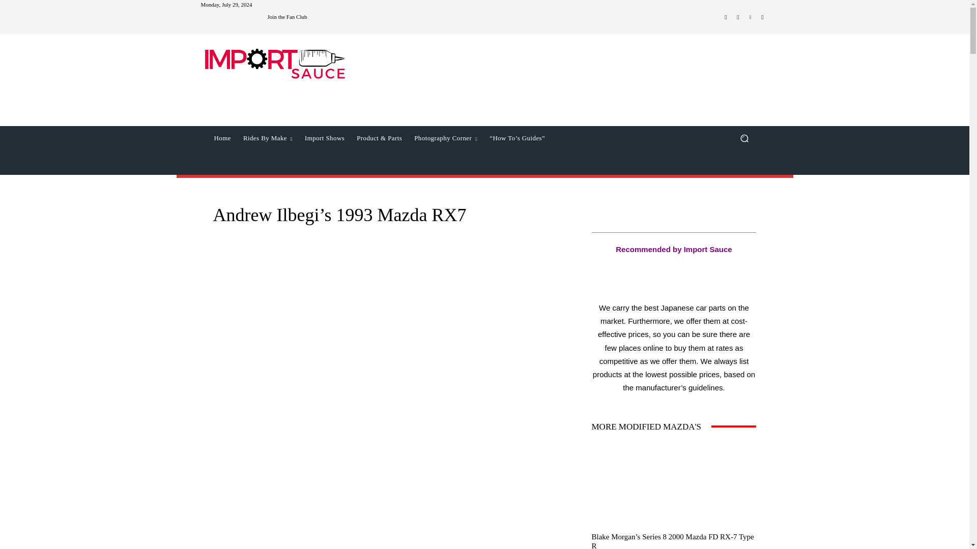  What do you see at coordinates (762, 17) in the screenshot?
I see `Youtube` at bounding box center [762, 17].